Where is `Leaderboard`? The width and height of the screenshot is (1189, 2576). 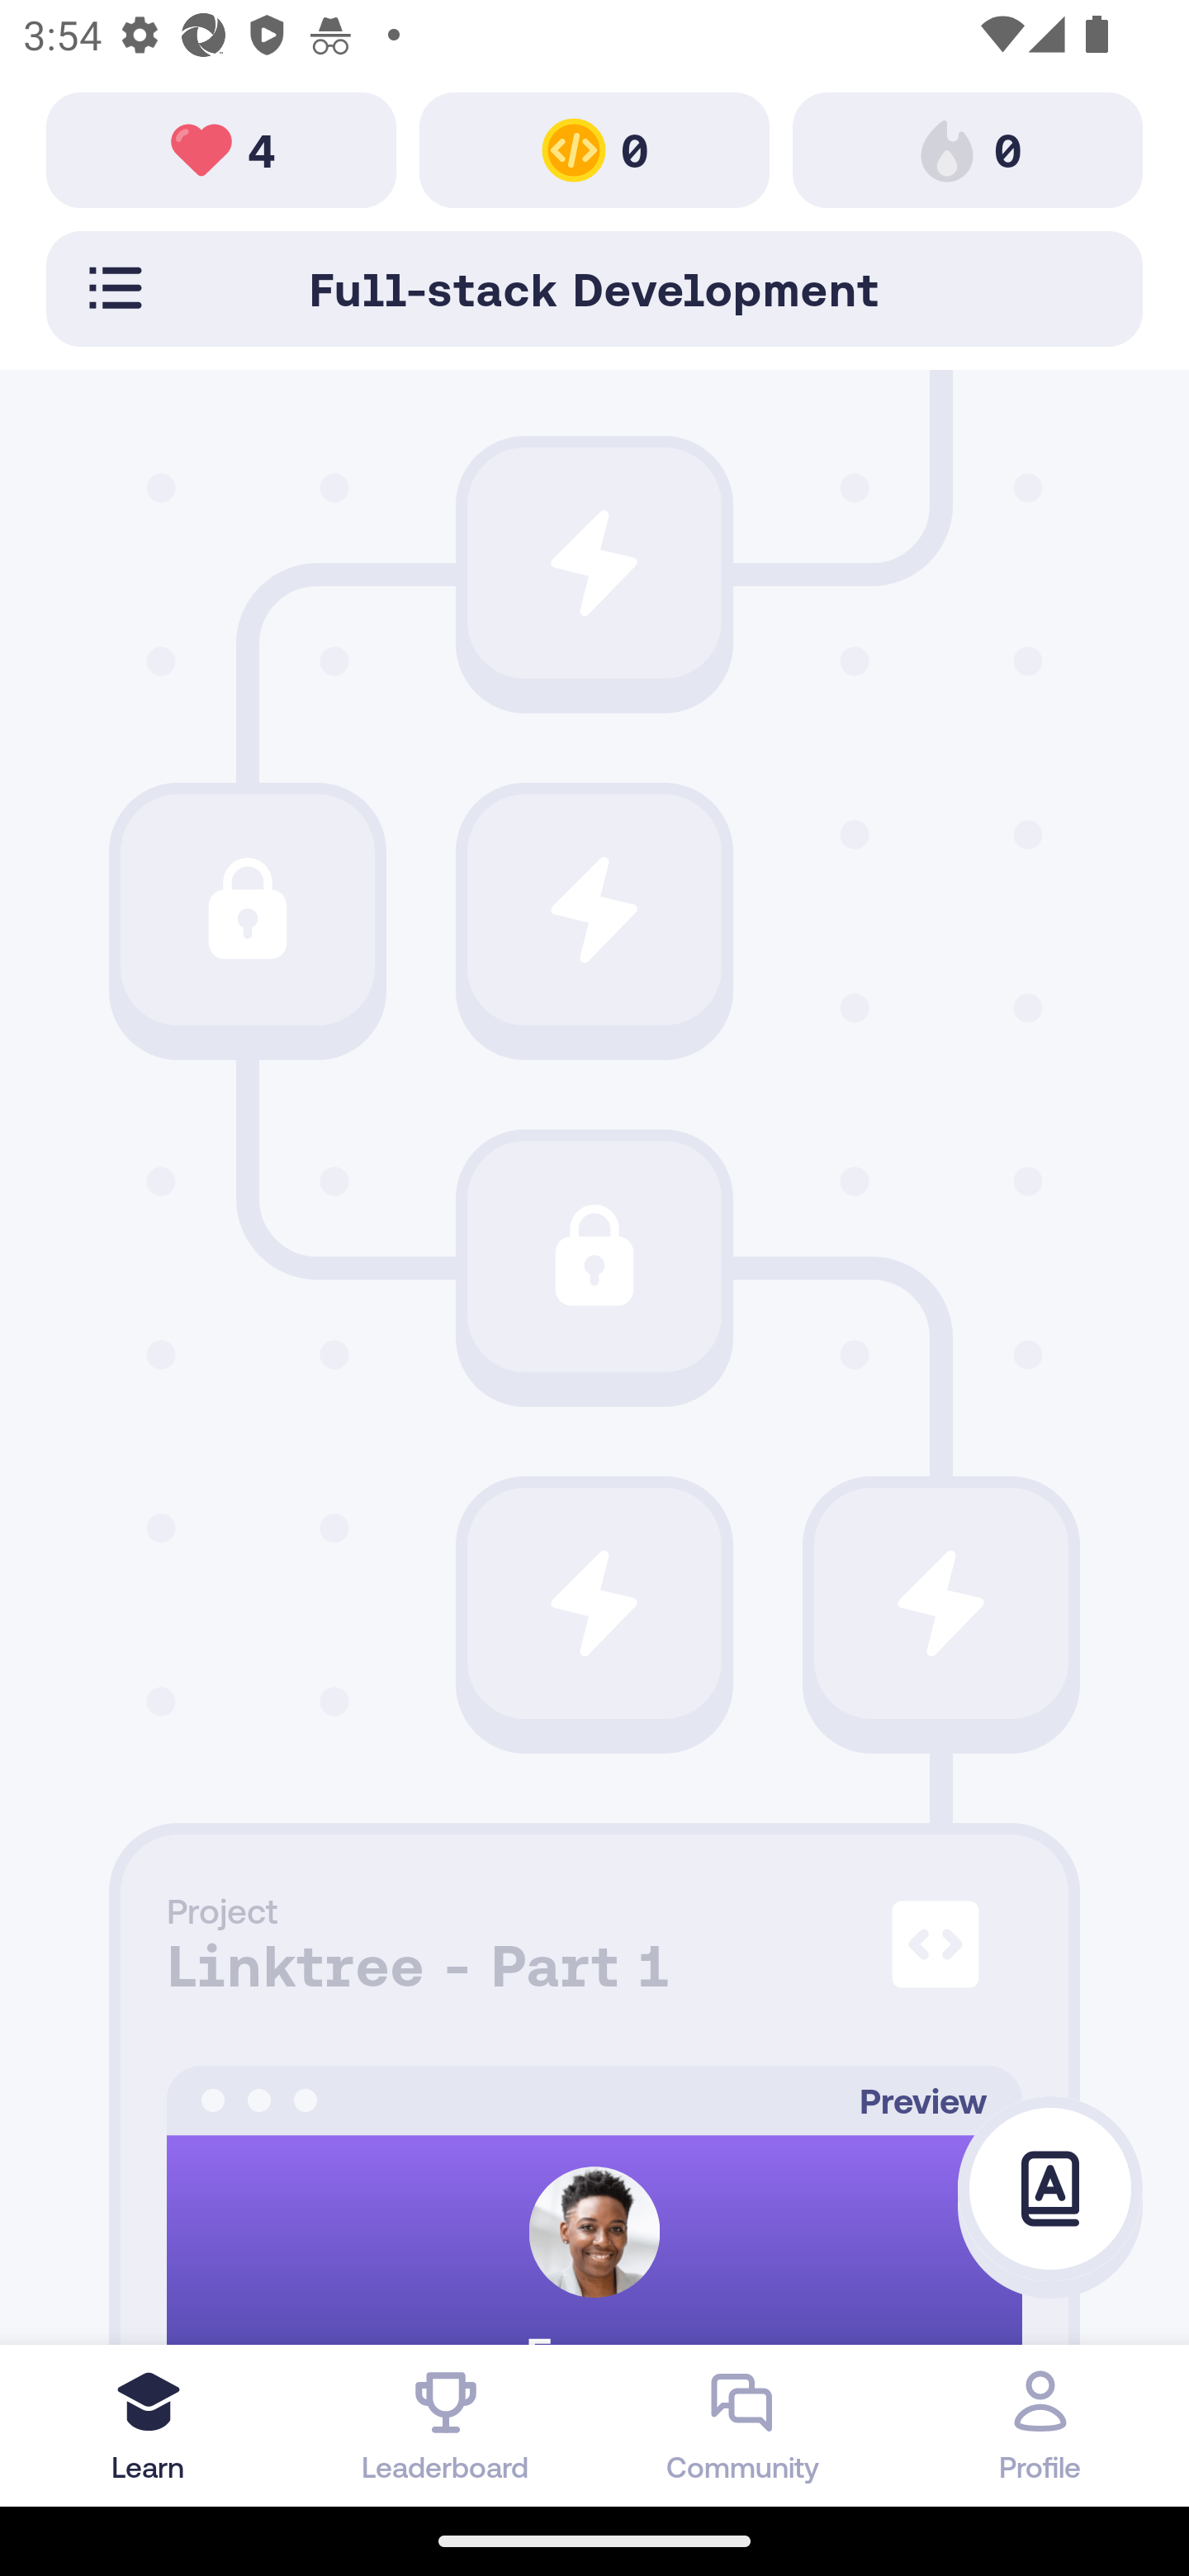
Leaderboard is located at coordinates (446, 2425).